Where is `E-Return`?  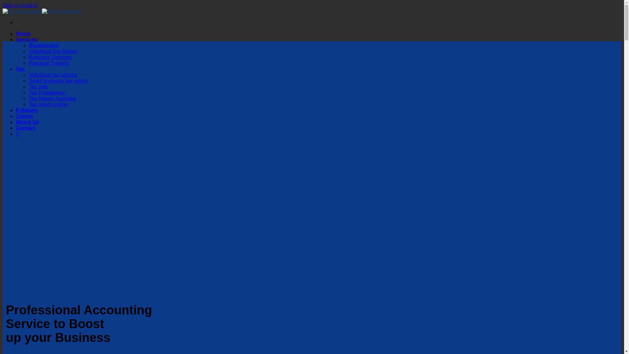 E-Return is located at coordinates (27, 110).